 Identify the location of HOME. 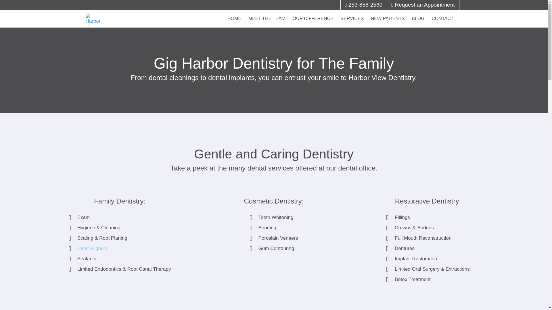
(234, 10).